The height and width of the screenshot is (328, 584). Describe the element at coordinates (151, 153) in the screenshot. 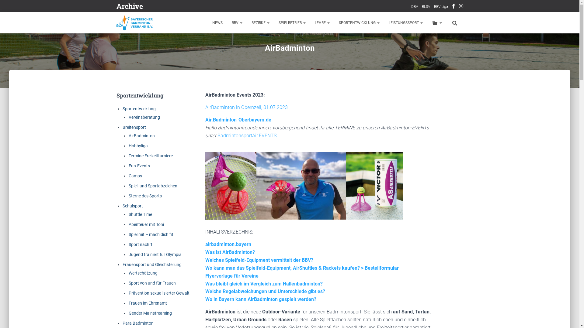

I see `April 2018` at that location.